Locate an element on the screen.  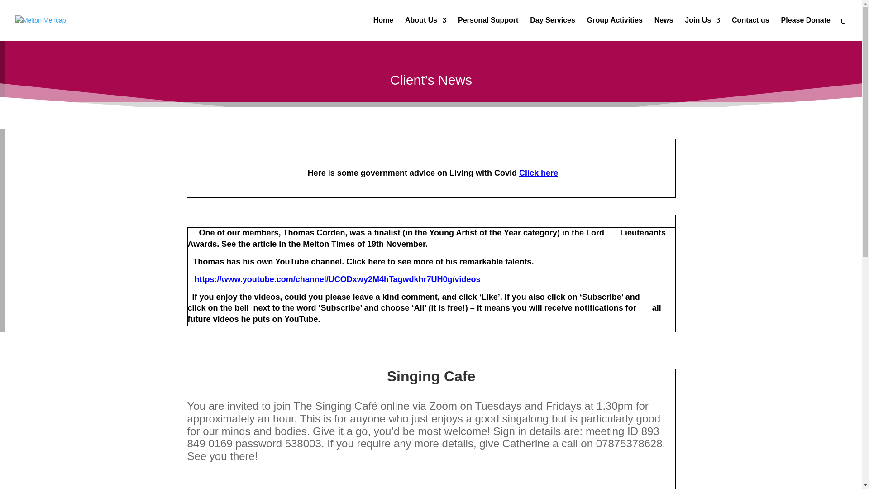
Personal Support is located at coordinates (488, 29).